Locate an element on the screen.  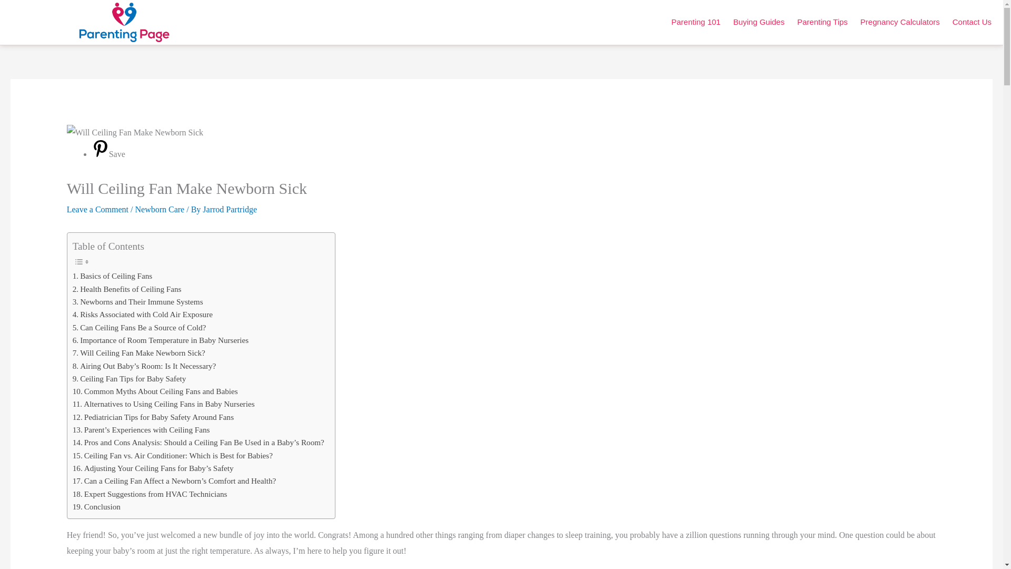
Health Benefits of Ceiling Fans is located at coordinates (127, 289).